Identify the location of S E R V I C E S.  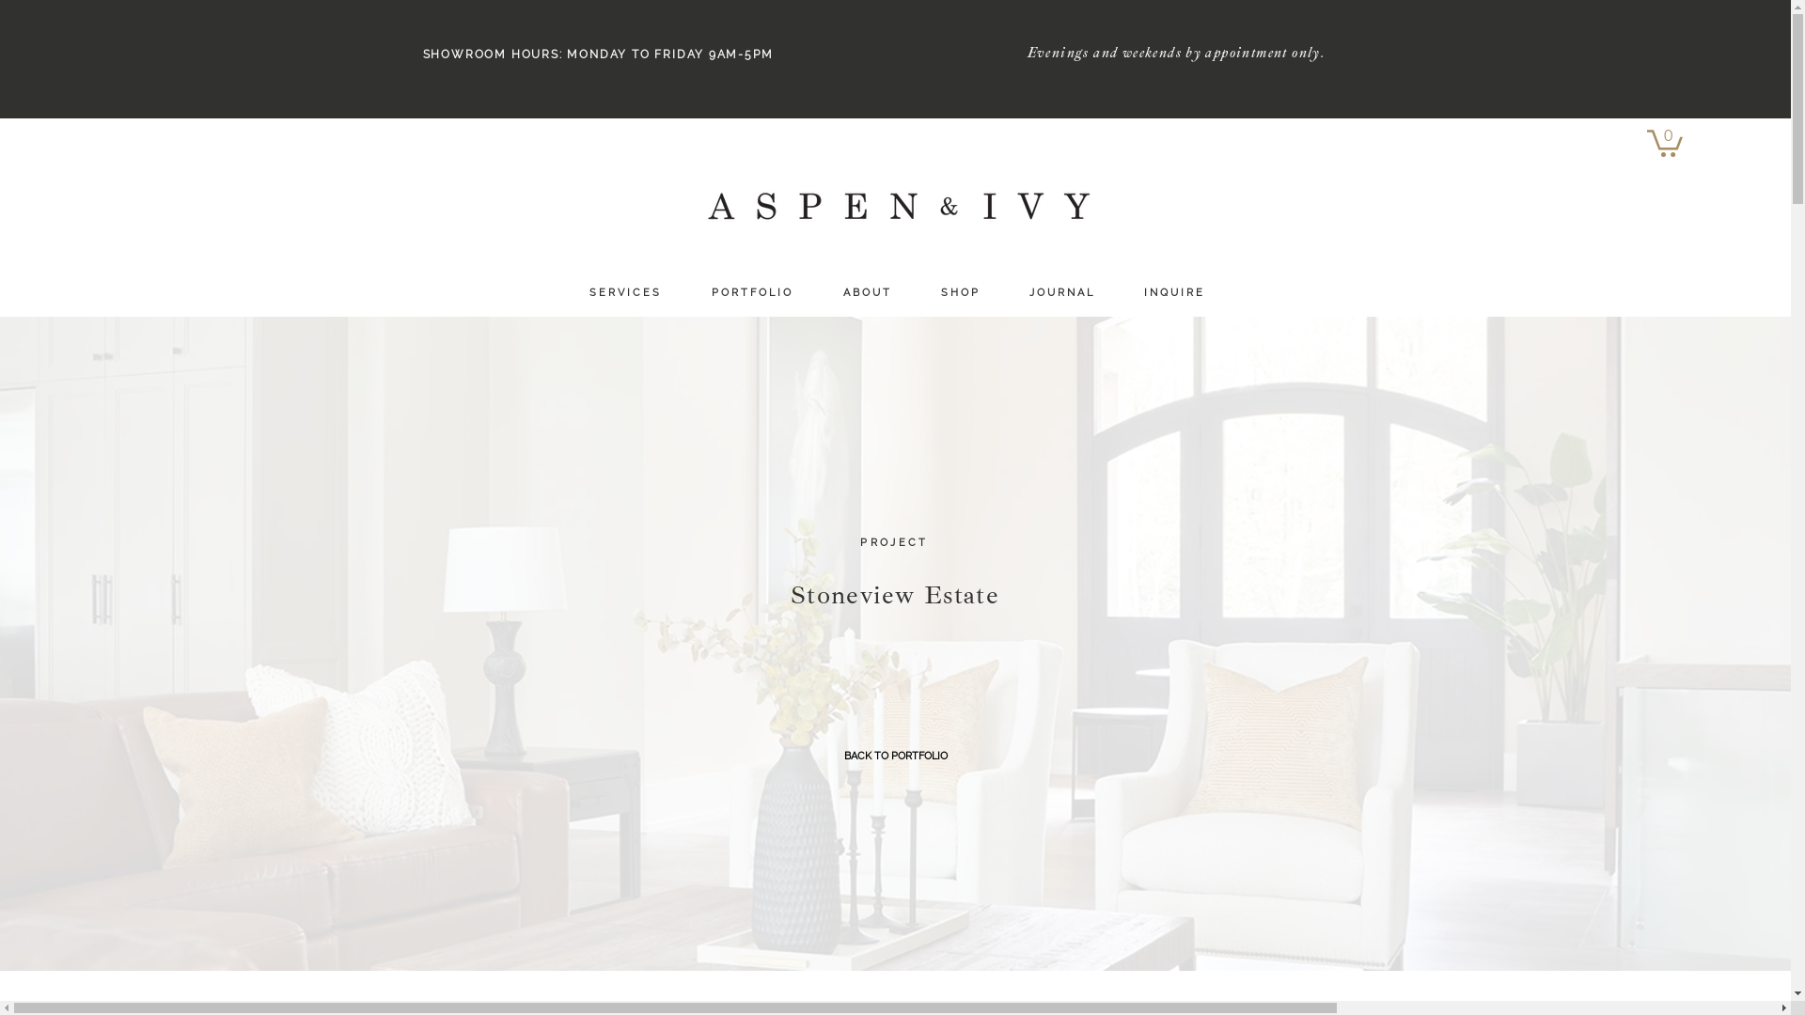
(623, 293).